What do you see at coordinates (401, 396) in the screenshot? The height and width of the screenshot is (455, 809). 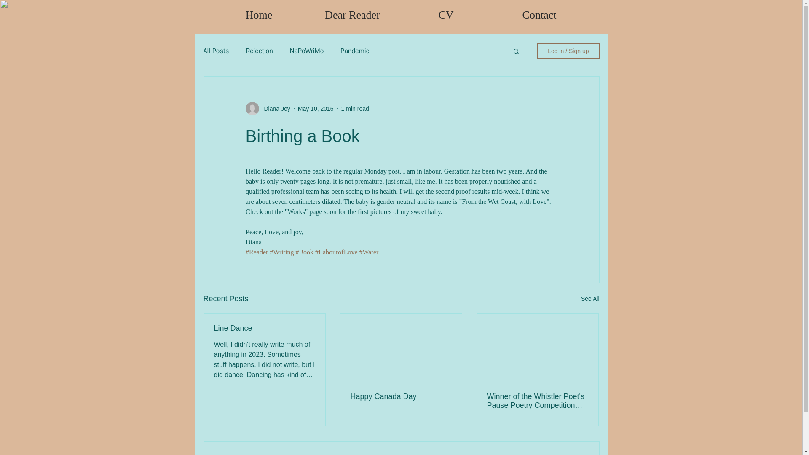 I see `Happy Canada Day` at bounding box center [401, 396].